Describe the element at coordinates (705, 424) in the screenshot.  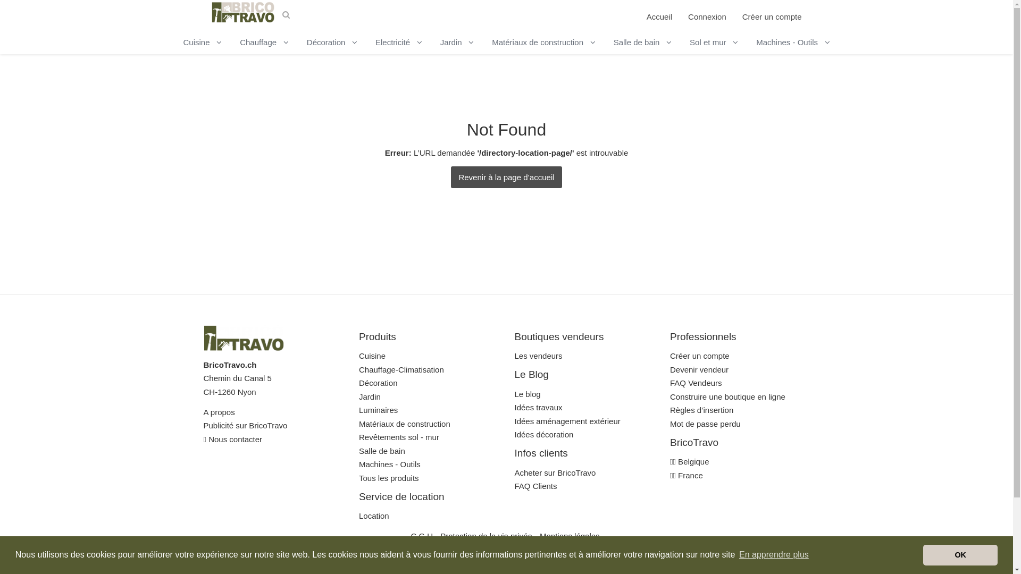
I see `Mot de passe perdu` at that location.